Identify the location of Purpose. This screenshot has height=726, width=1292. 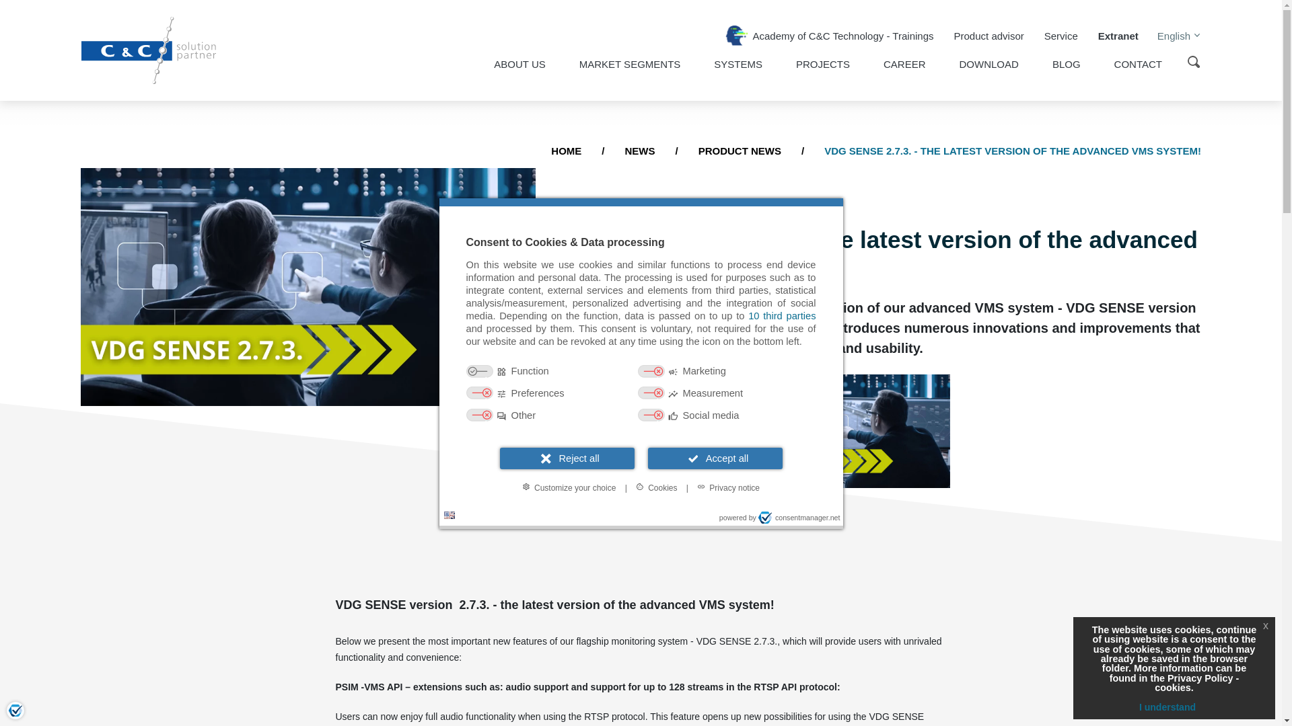
(640, 394).